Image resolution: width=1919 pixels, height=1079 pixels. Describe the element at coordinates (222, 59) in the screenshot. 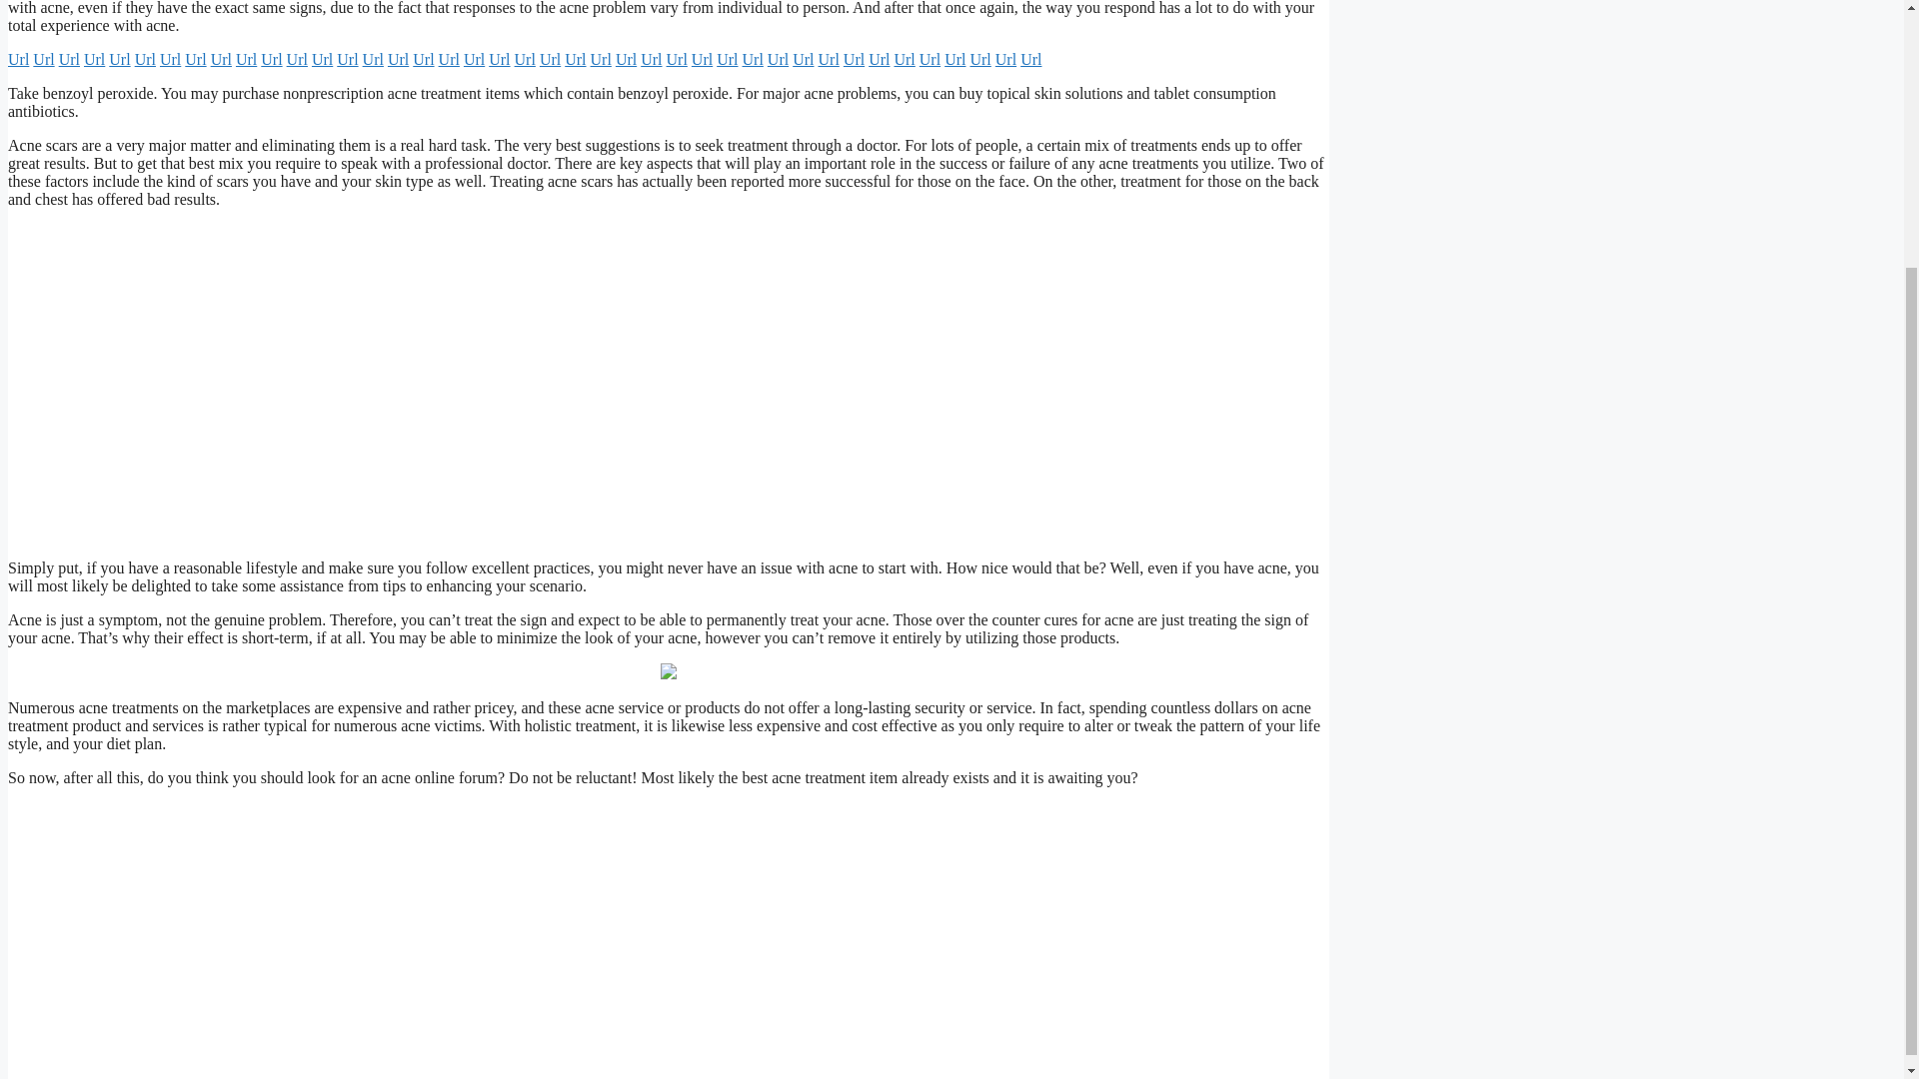

I see `Url` at that location.